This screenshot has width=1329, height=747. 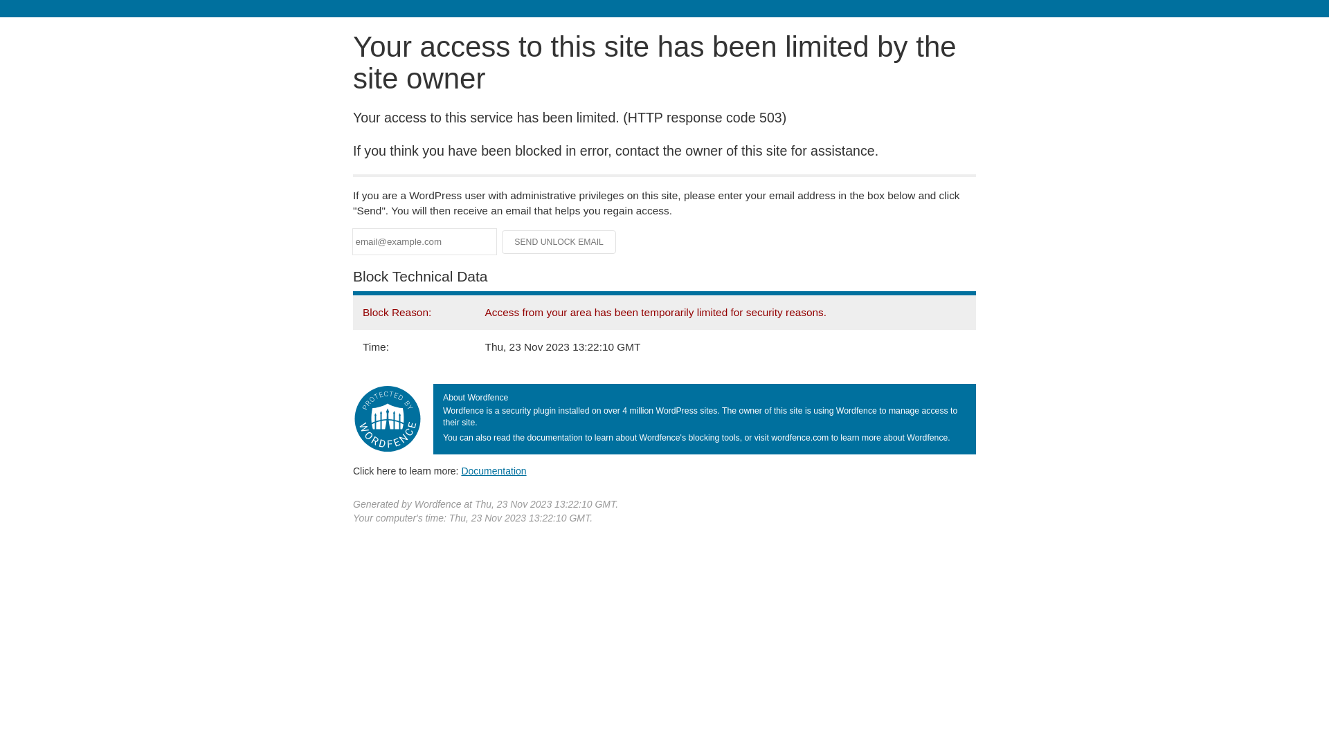 I want to click on Send Unlock Email, so click(x=559, y=242).